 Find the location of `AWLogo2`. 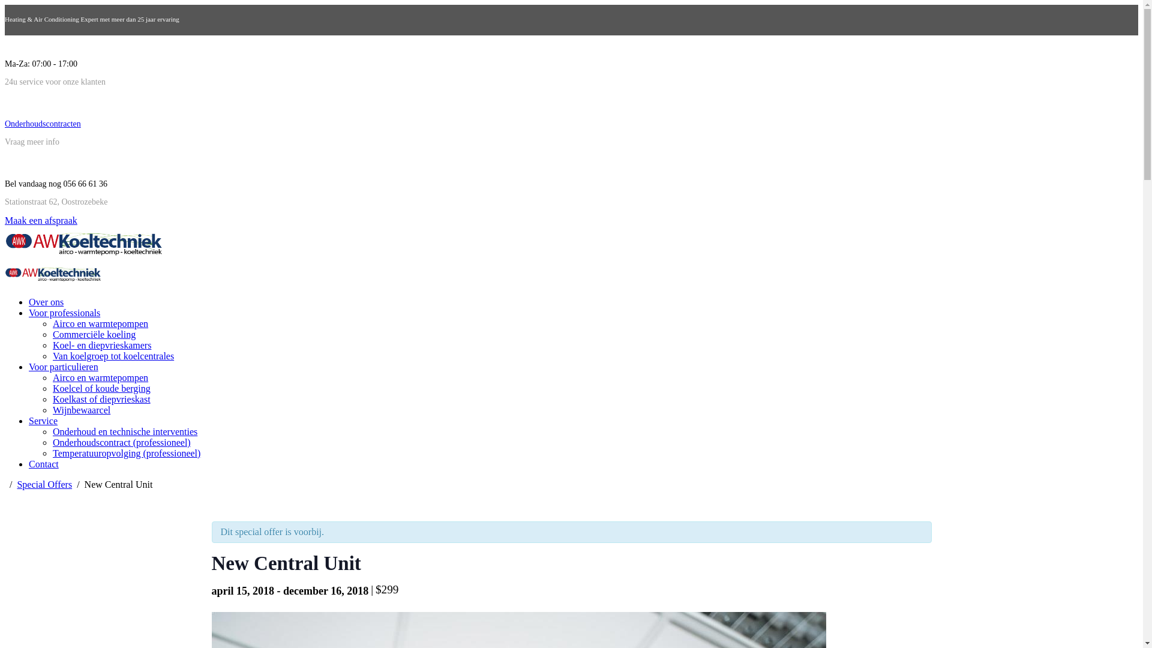

AWLogo2 is located at coordinates (83, 244).